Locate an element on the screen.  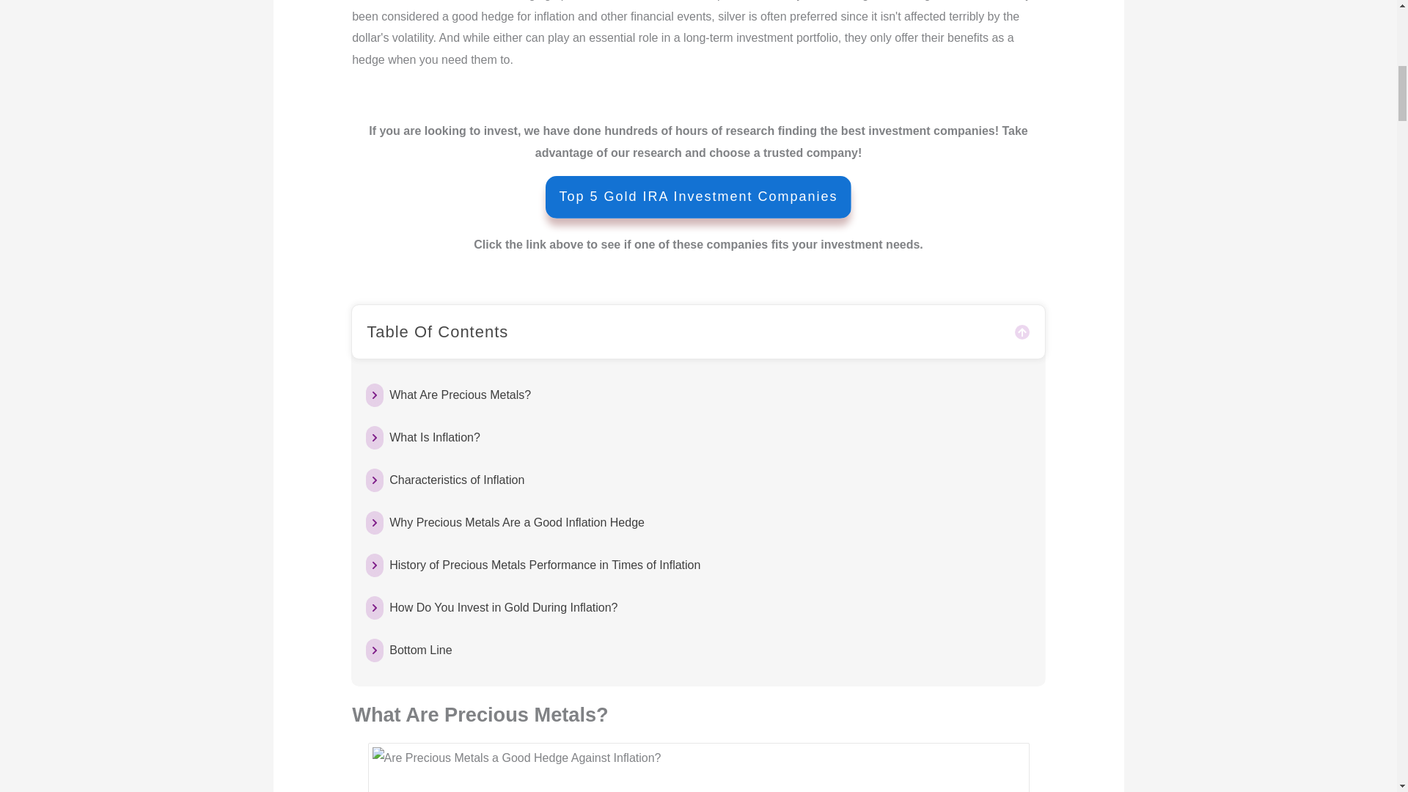
What Is Inflation? is located at coordinates (434, 438).